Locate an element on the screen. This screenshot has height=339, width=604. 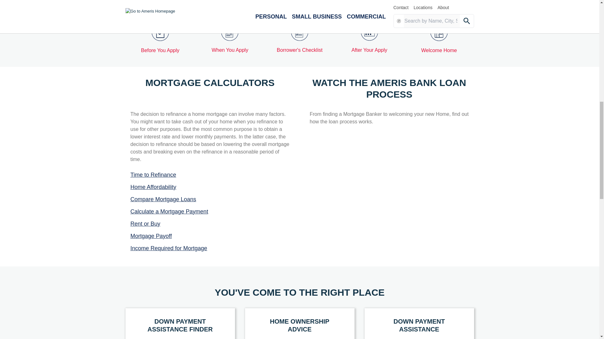
When You Apply is located at coordinates (230, 39).